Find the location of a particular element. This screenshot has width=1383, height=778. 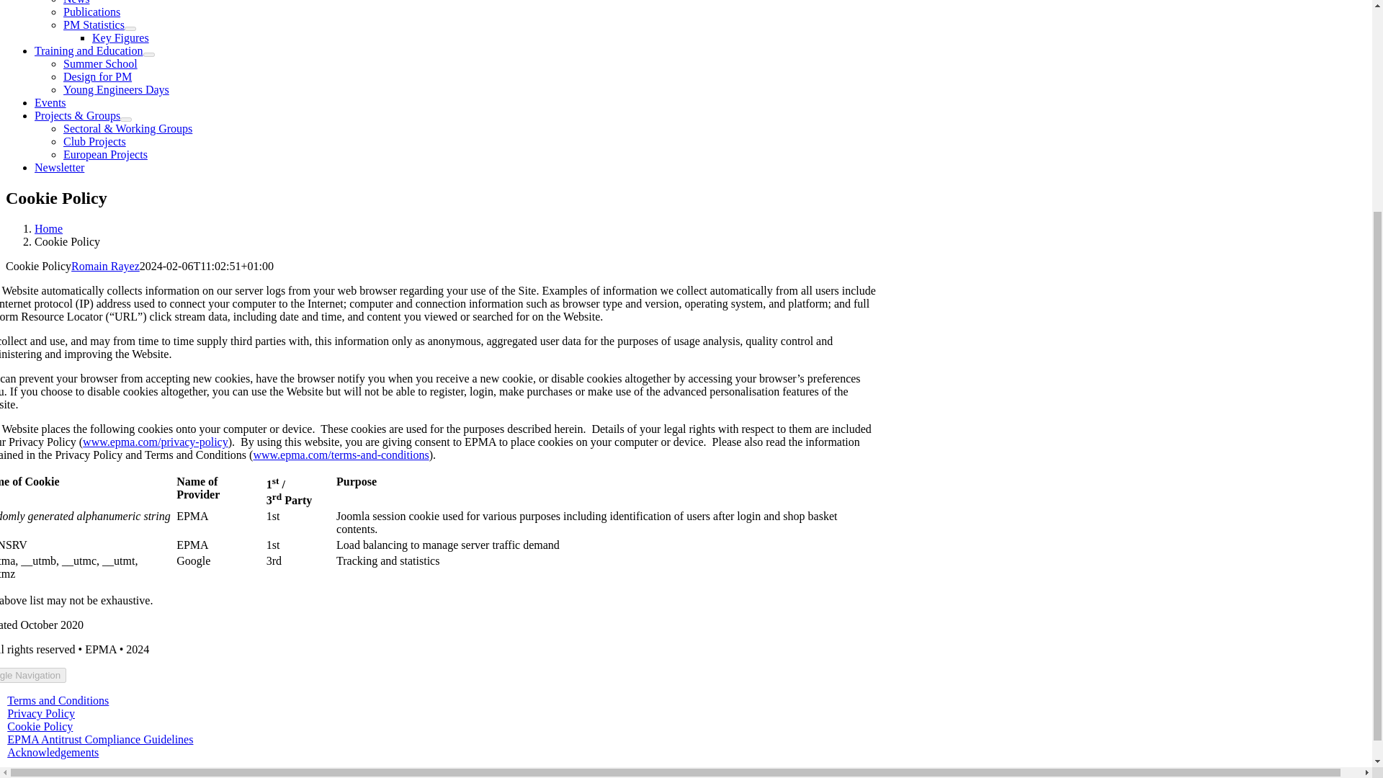

Events is located at coordinates (50, 102).